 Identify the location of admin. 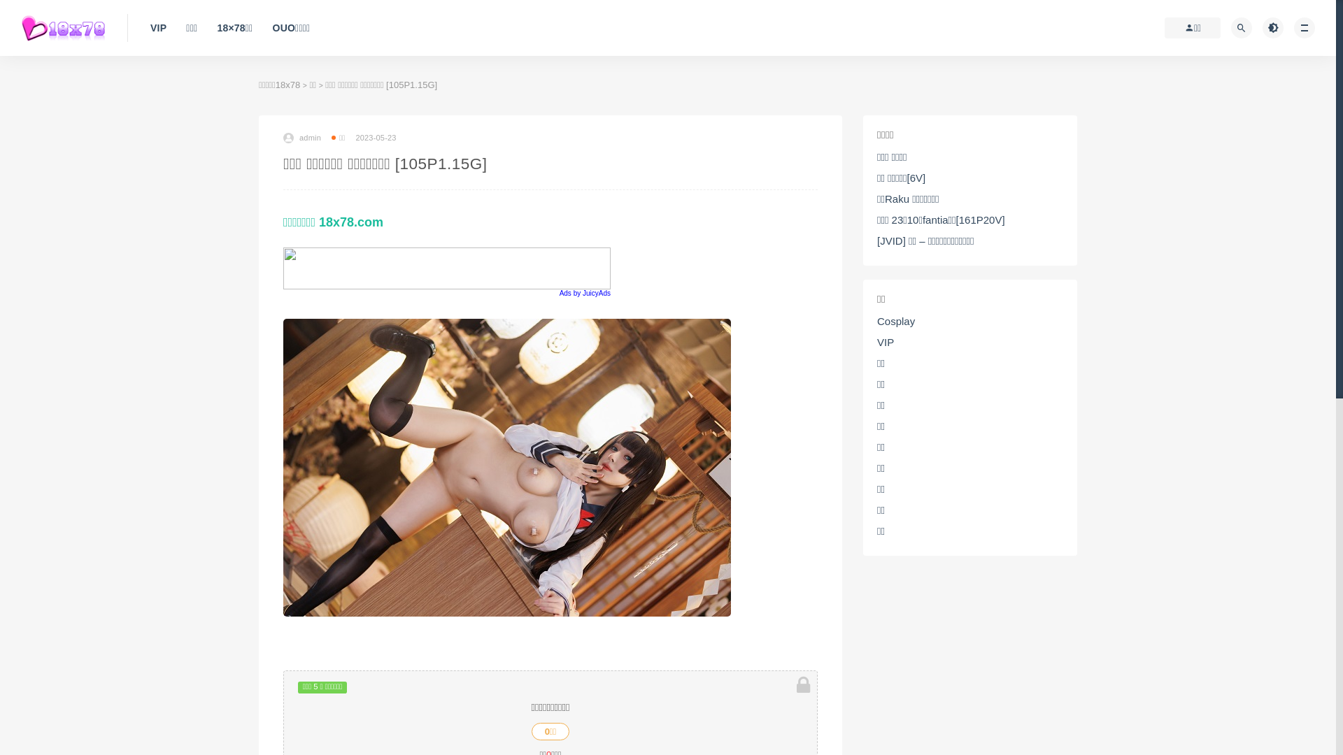
(302, 138).